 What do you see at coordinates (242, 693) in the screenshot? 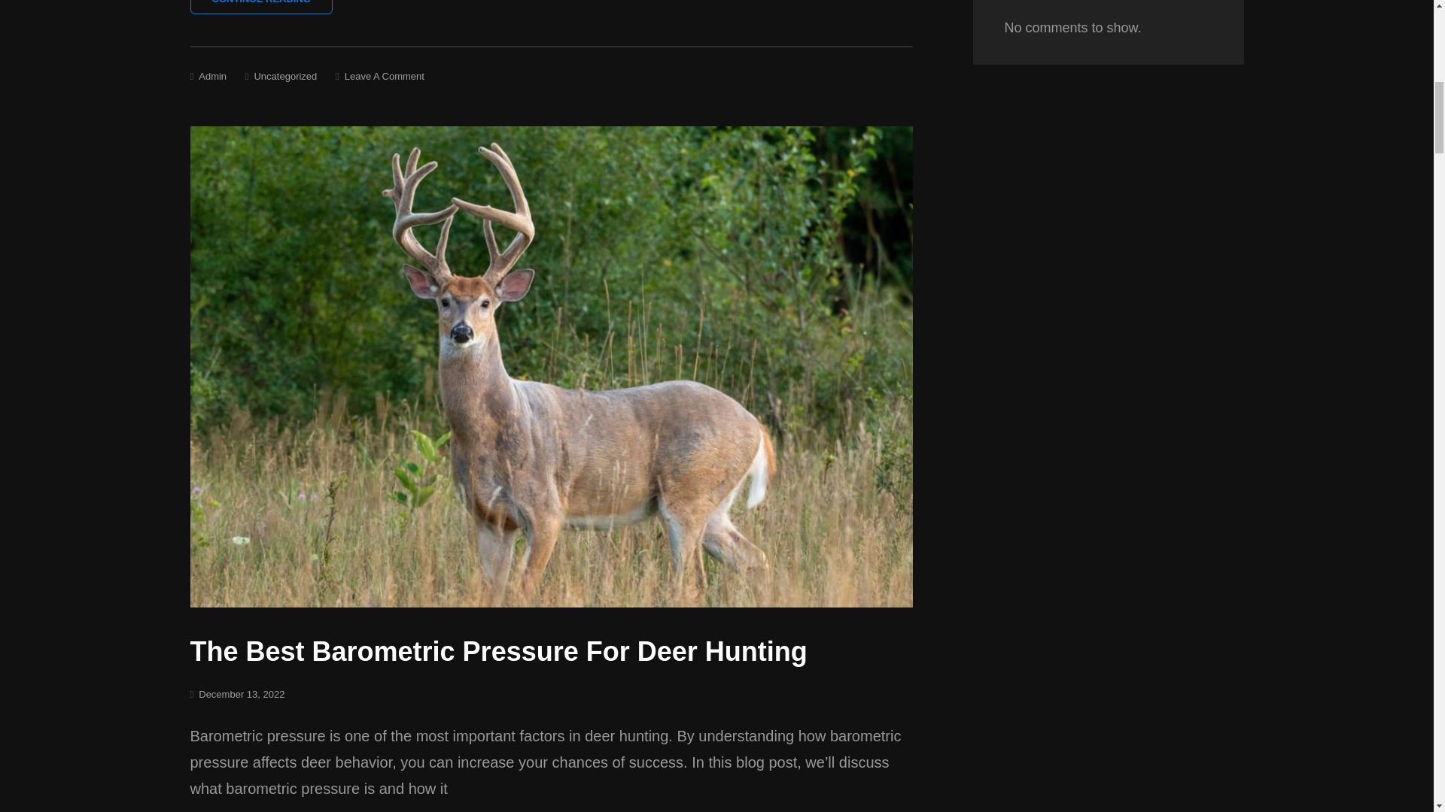
I see `December 13, 2022` at bounding box center [242, 693].